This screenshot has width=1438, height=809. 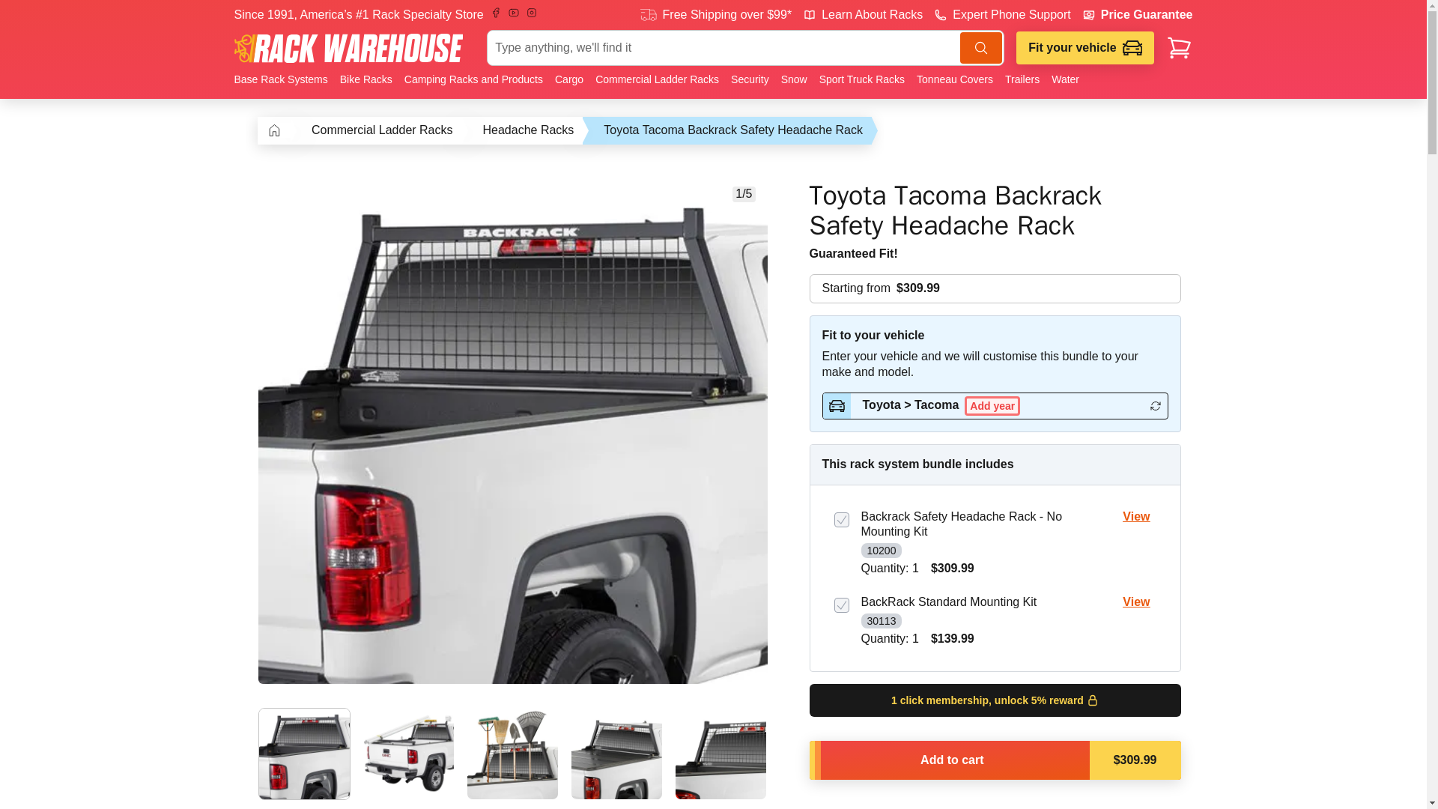 What do you see at coordinates (745, 47) in the screenshot?
I see `Type anything, we'll find it` at bounding box center [745, 47].